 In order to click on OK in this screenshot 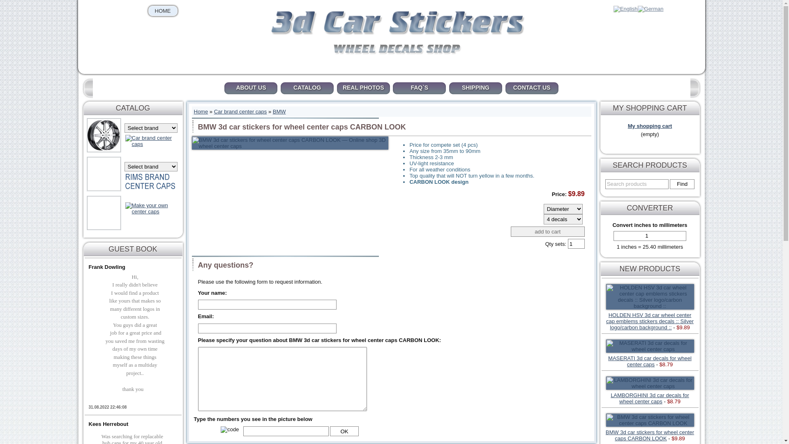, I will do `click(344, 431)`.